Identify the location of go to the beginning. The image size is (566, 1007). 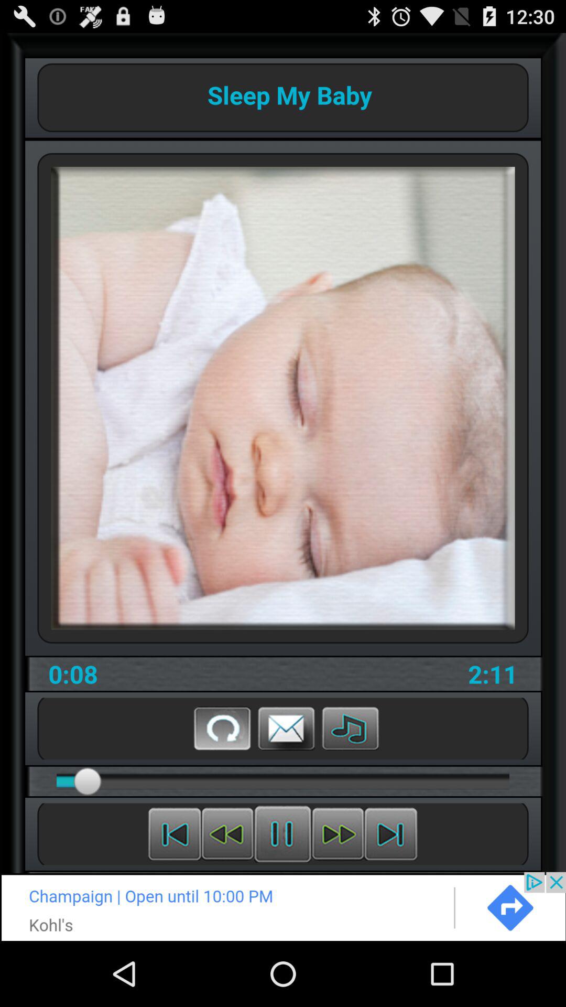
(175, 834).